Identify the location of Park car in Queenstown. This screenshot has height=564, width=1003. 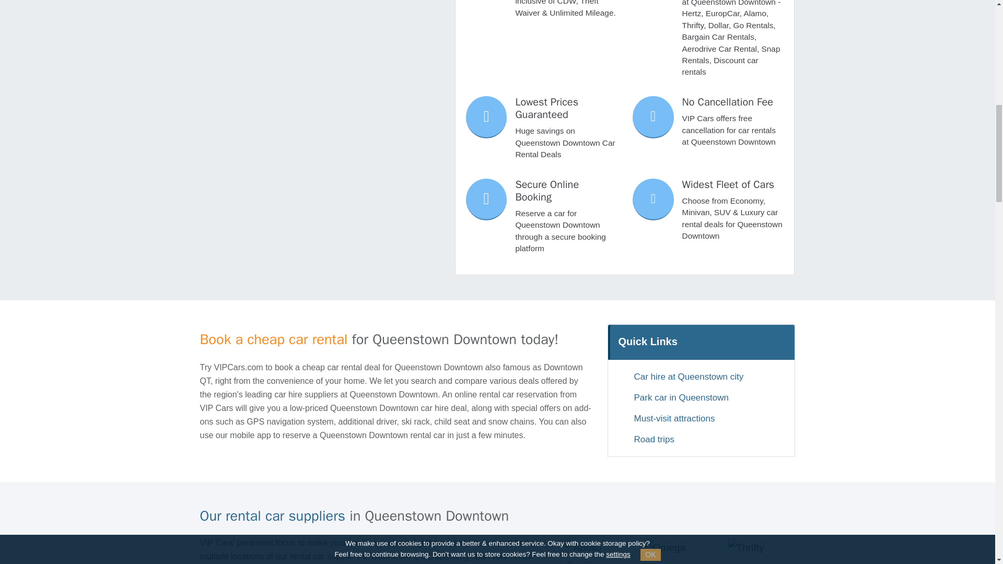
(701, 398).